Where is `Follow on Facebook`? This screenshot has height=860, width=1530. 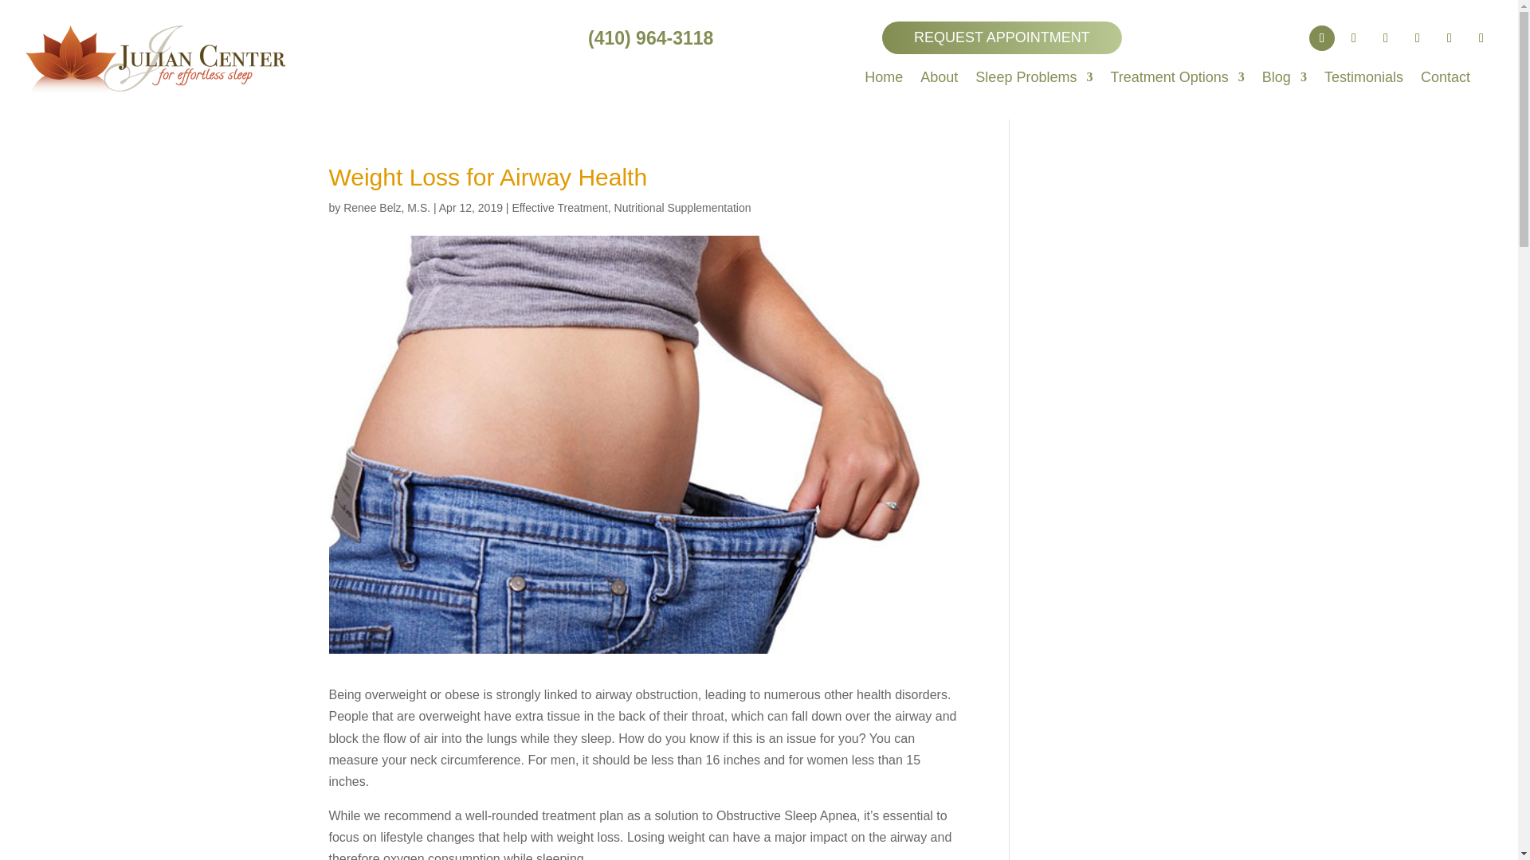 Follow on Facebook is located at coordinates (1321, 38).